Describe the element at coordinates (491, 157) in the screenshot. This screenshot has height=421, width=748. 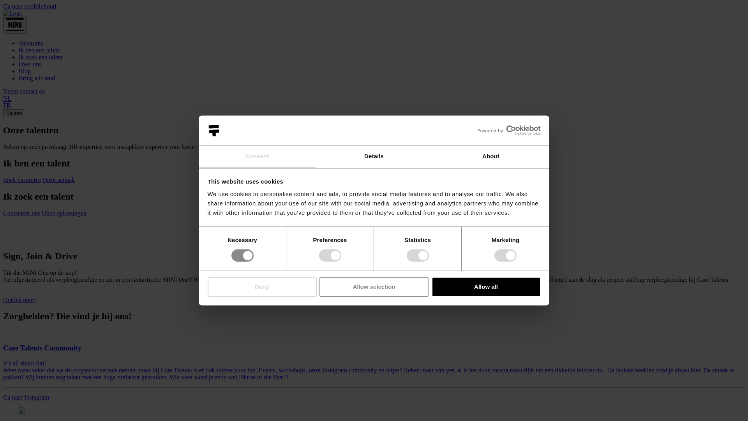
I see `About` at that location.